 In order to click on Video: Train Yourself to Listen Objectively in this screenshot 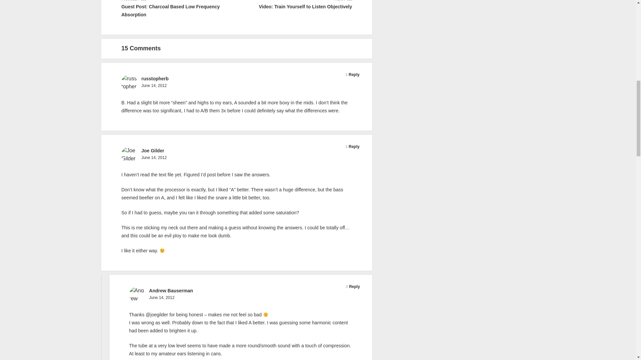, I will do `click(294, 7)`.